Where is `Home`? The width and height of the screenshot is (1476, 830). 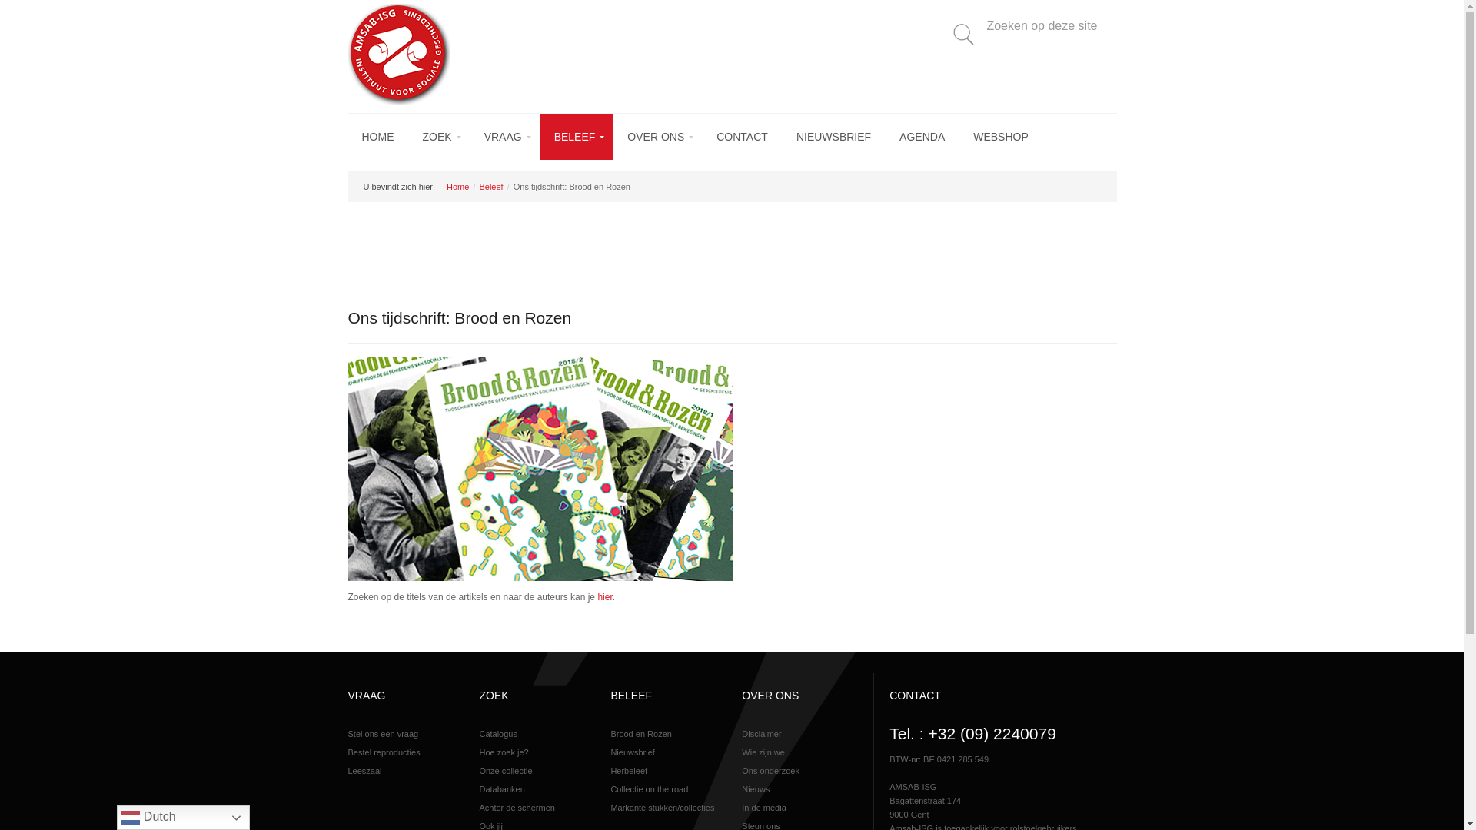
Home is located at coordinates (458, 187).